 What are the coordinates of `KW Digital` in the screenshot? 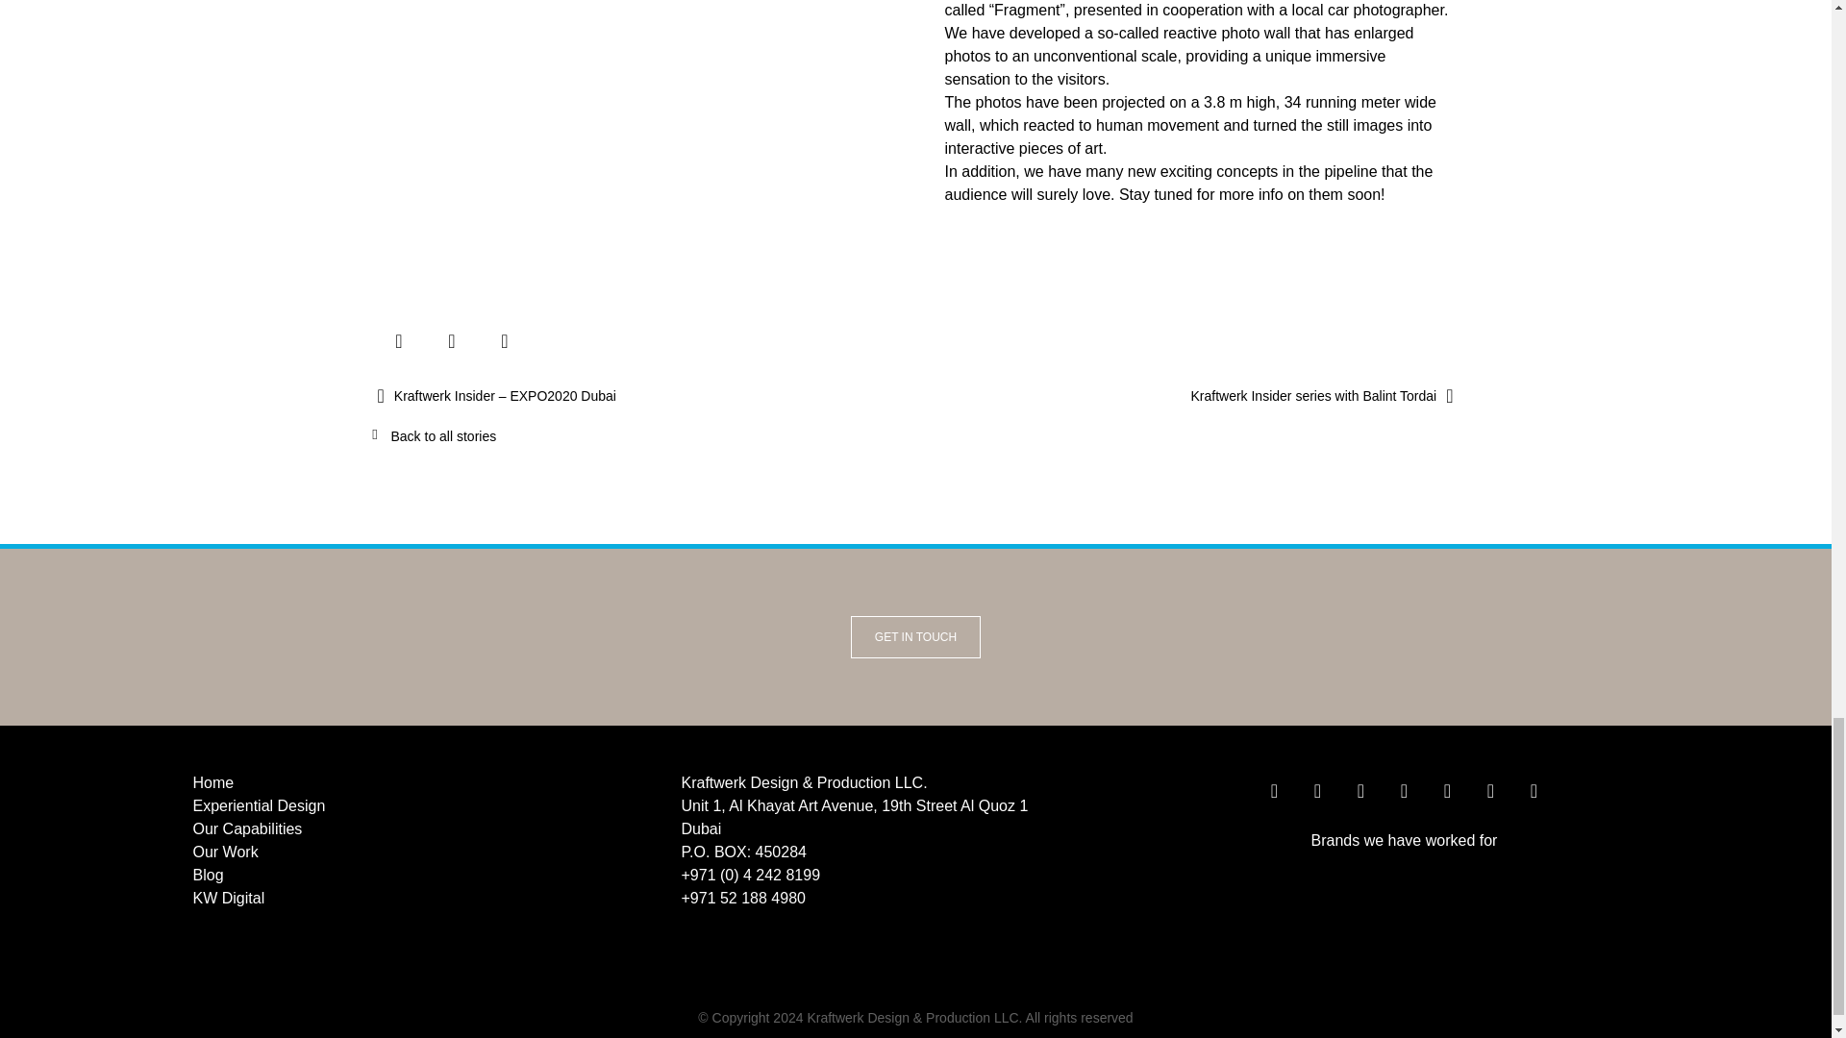 It's located at (426, 899).